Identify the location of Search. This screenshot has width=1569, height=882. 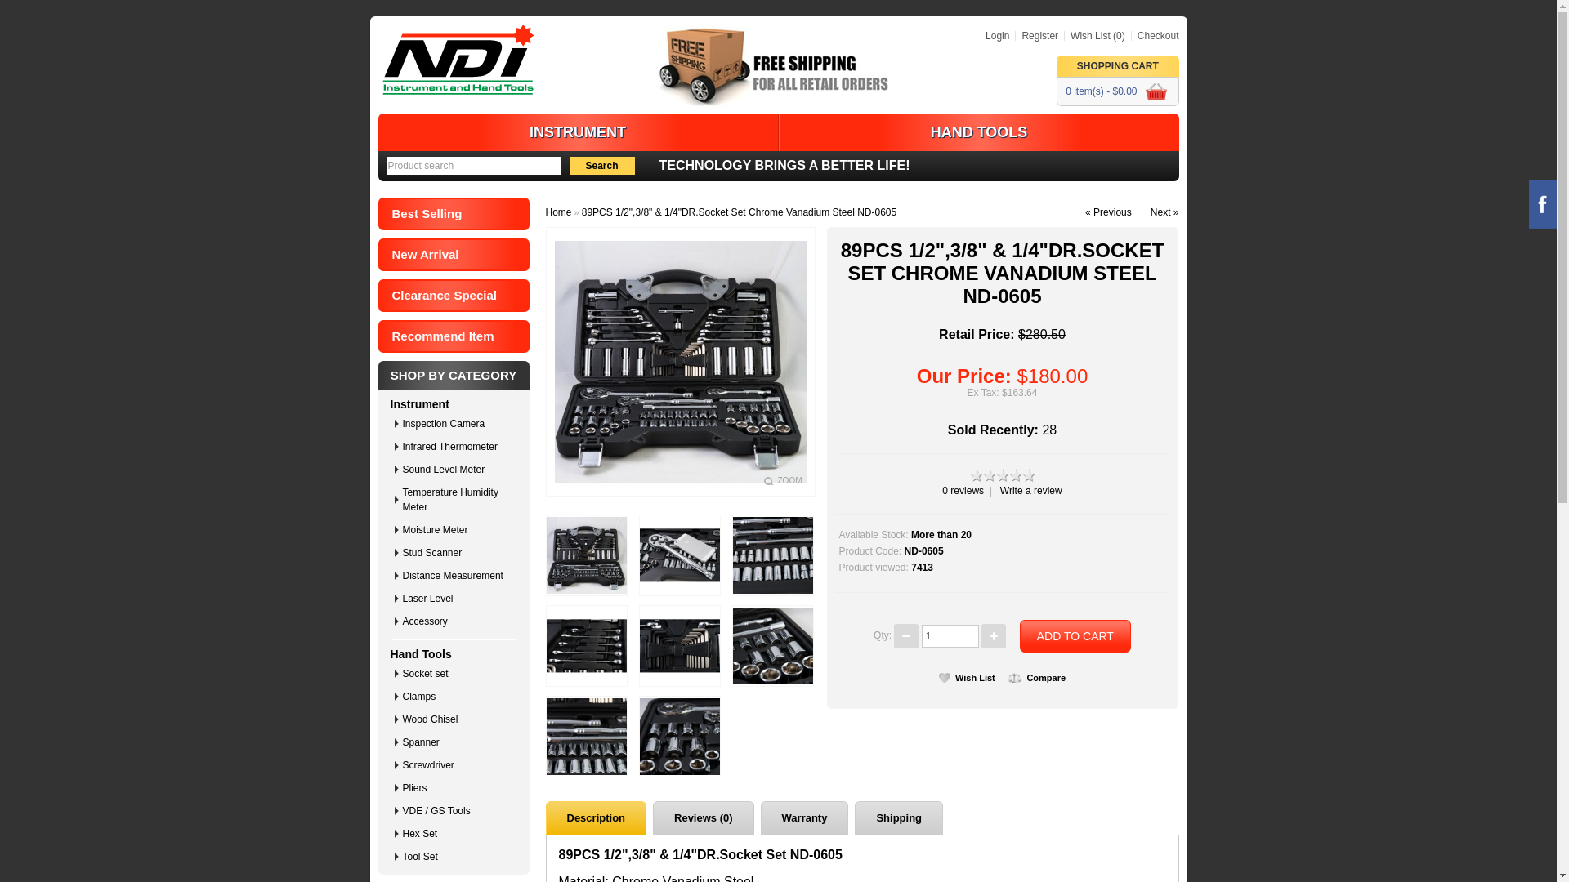
(601, 166).